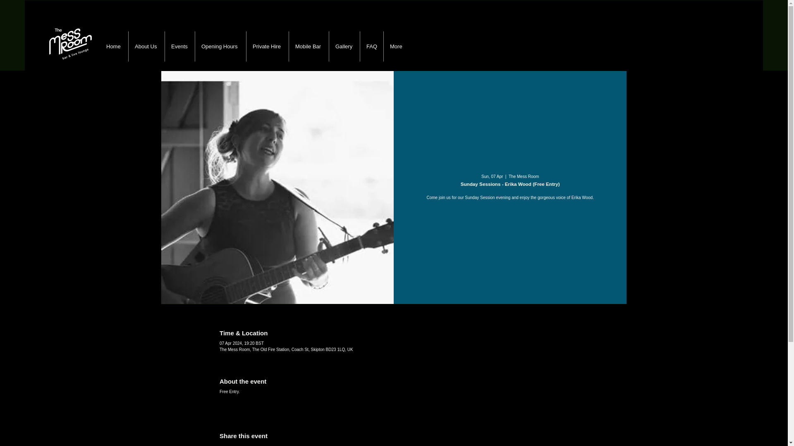  I want to click on About Us, so click(146, 46).